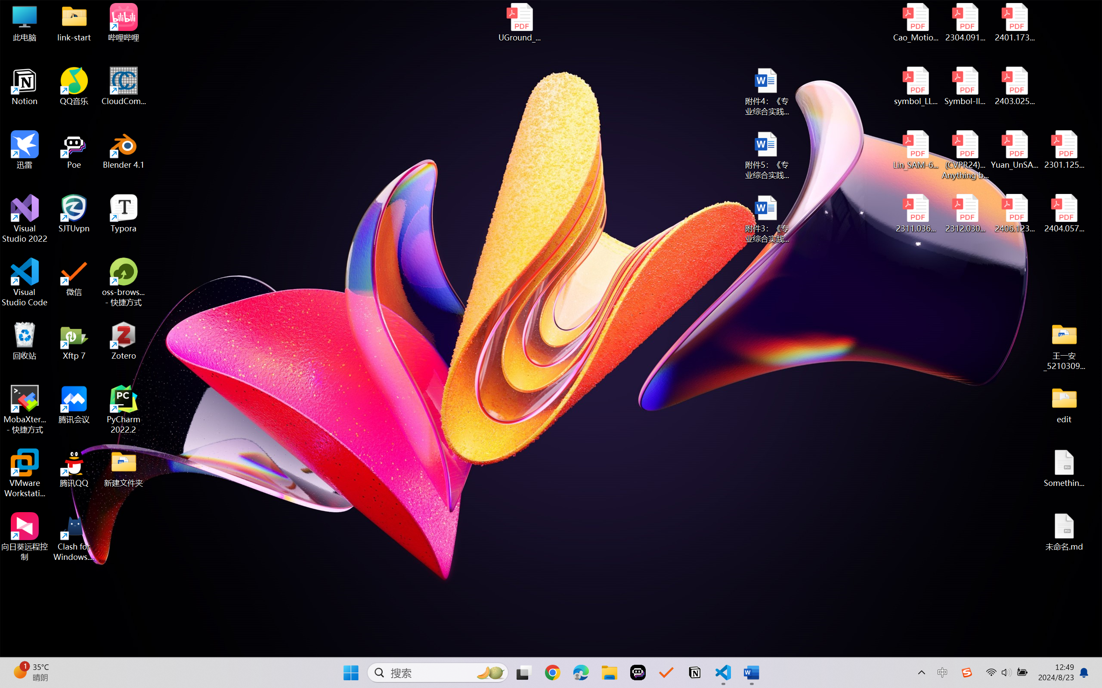  Describe the element at coordinates (580, 673) in the screenshot. I see `Microsoft Edge` at that location.